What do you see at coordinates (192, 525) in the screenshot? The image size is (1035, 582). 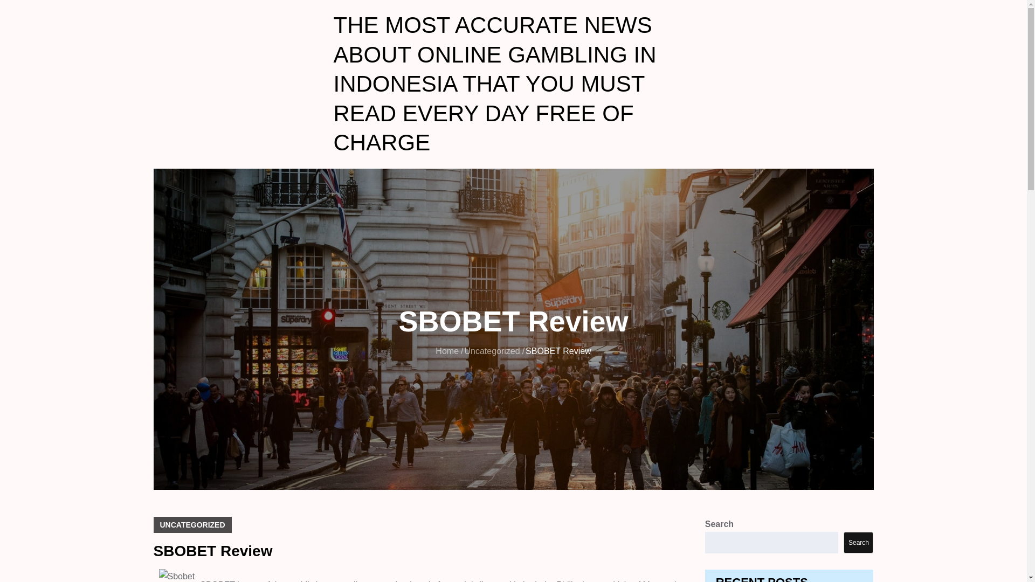 I see `UNCATEGORIZED` at bounding box center [192, 525].